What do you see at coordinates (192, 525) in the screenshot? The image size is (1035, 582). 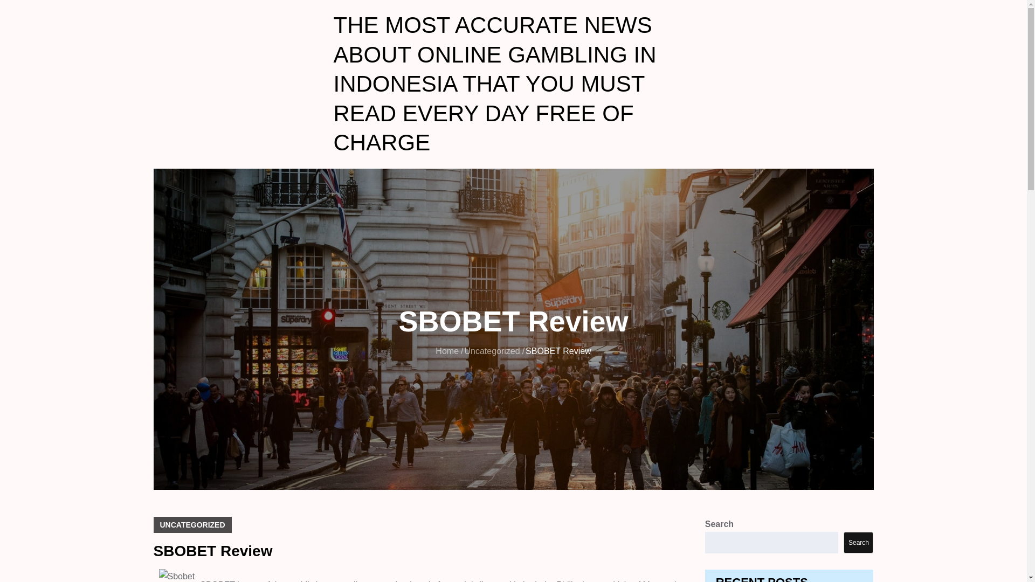 I see `UNCATEGORIZED` at bounding box center [192, 525].